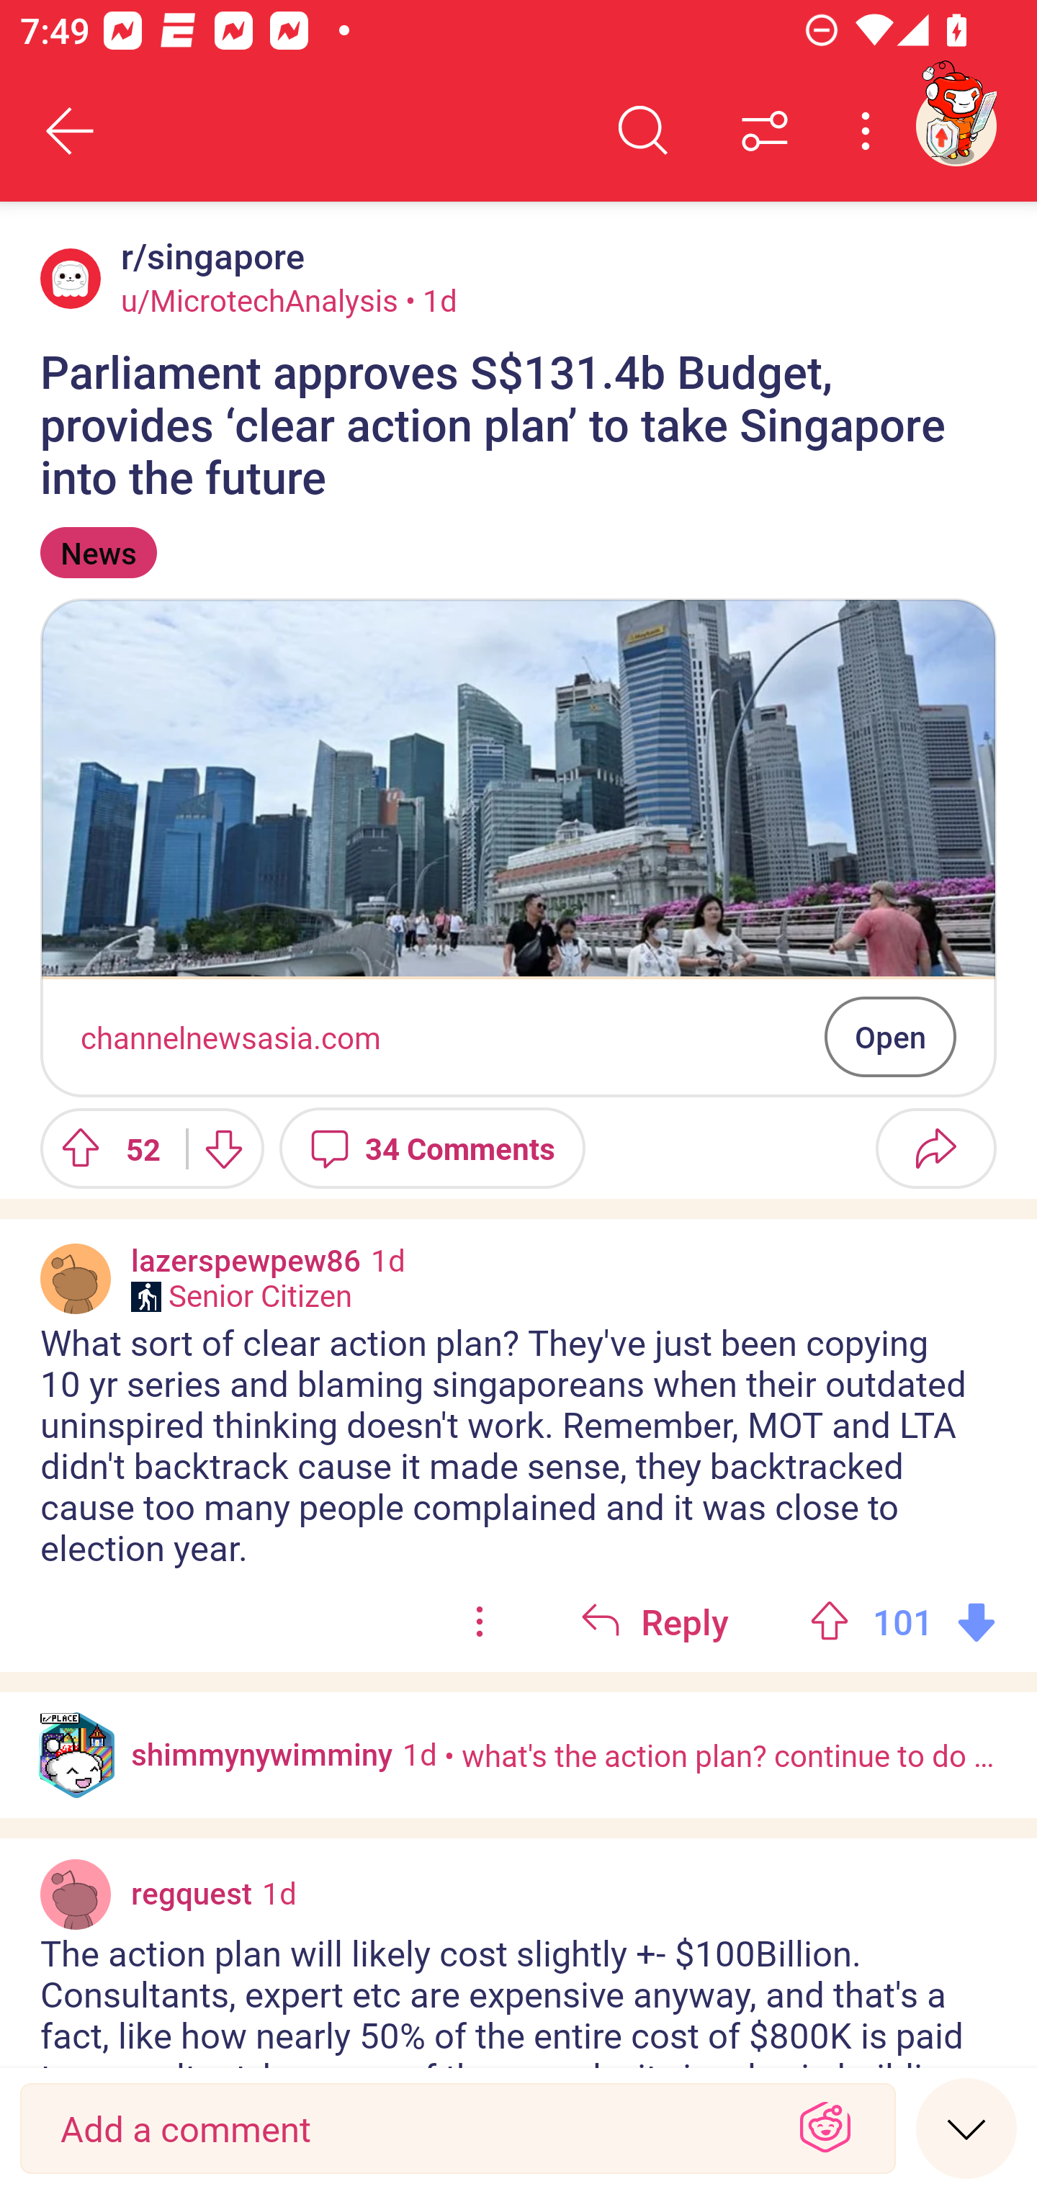  Describe the element at coordinates (76, 1893) in the screenshot. I see `Avatar` at that location.